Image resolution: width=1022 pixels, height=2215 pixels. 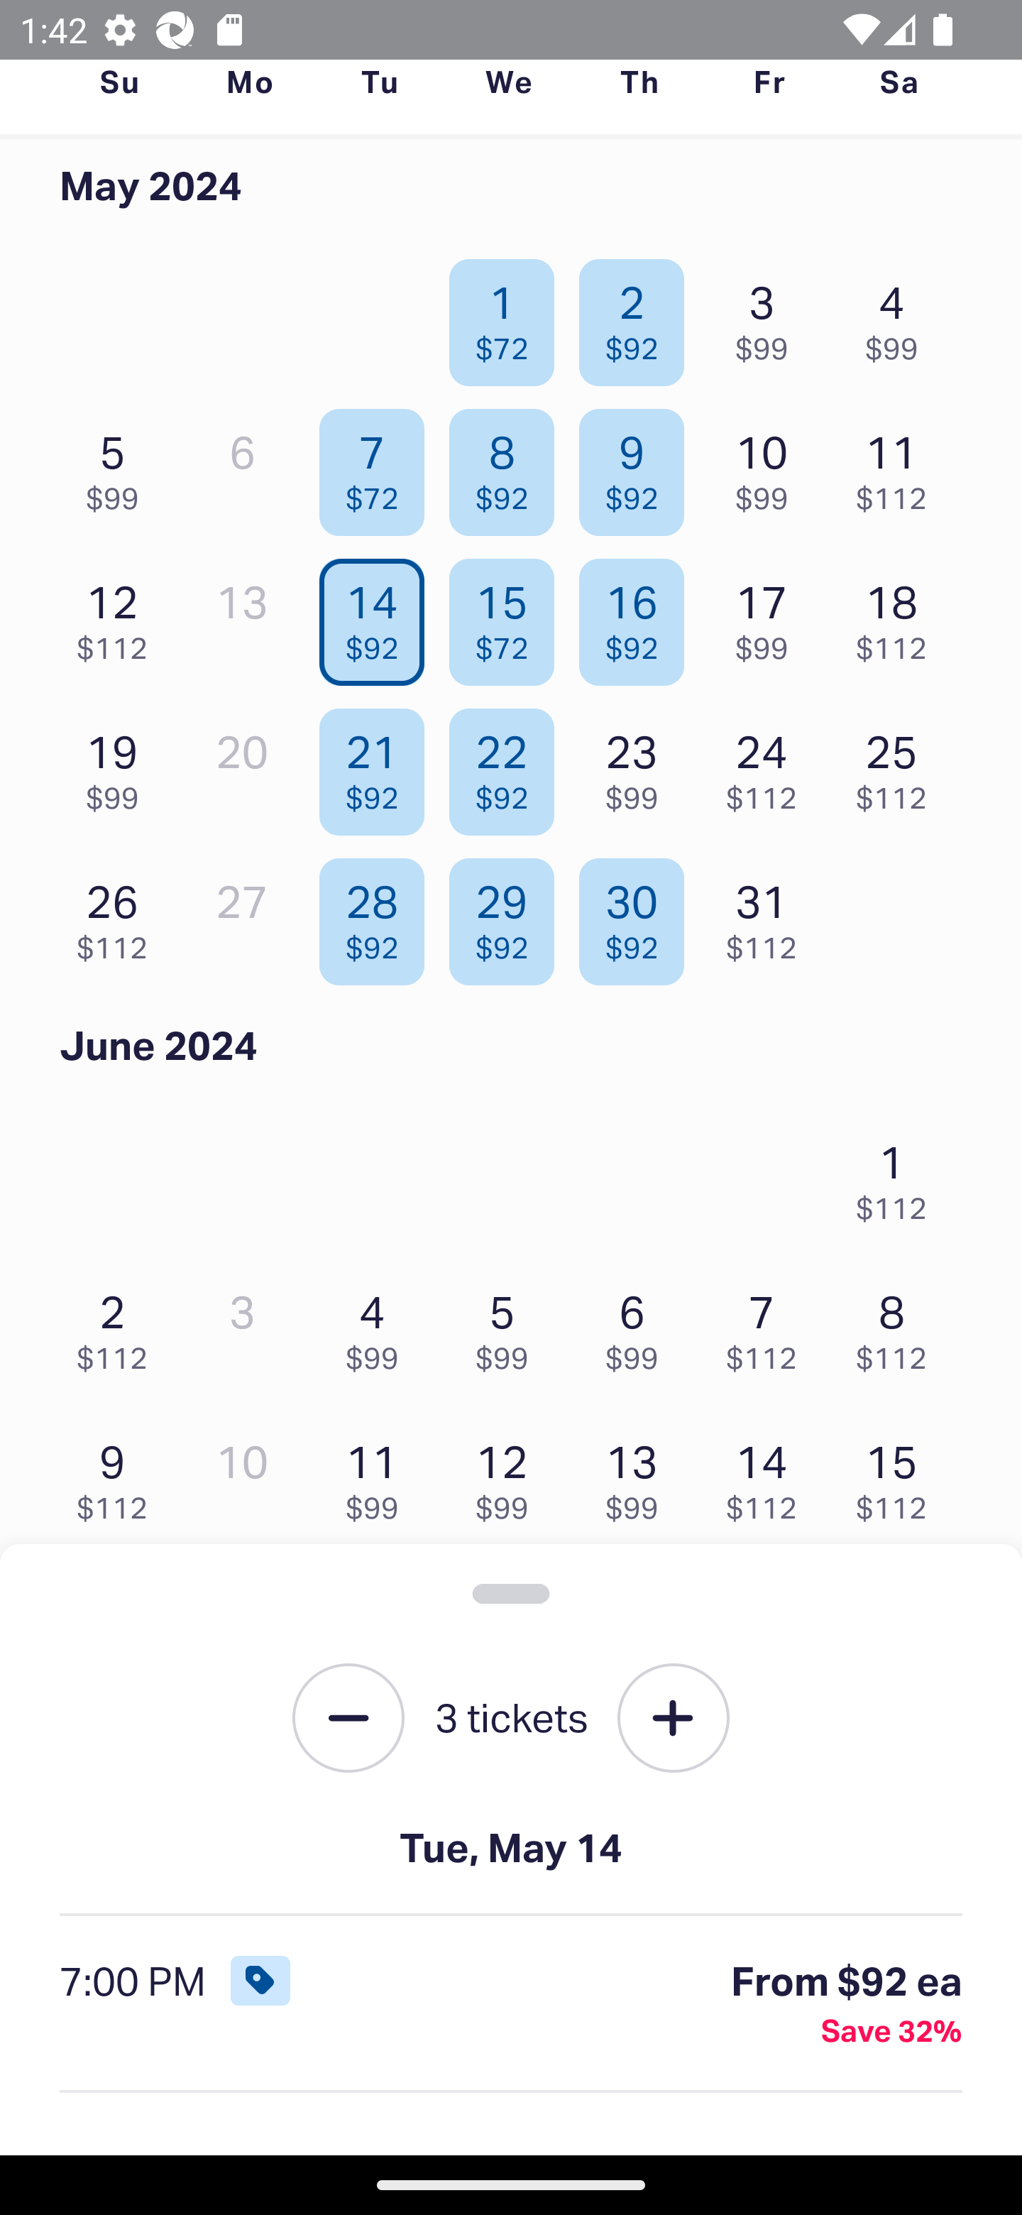 What do you see at coordinates (379, 1476) in the screenshot?
I see `11 $99` at bounding box center [379, 1476].